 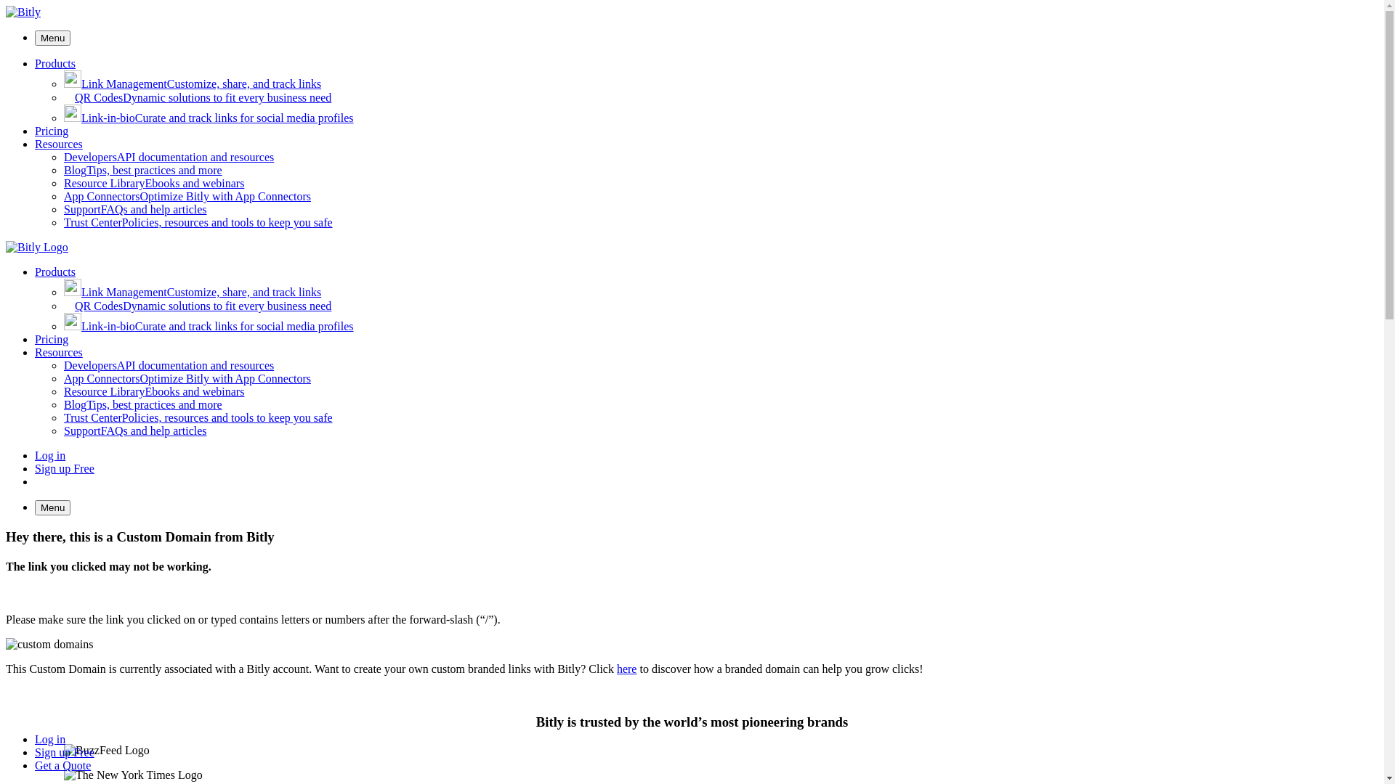 What do you see at coordinates (193, 292) in the screenshot?
I see `Link ManagementCustomize, share, and track links` at bounding box center [193, 292].